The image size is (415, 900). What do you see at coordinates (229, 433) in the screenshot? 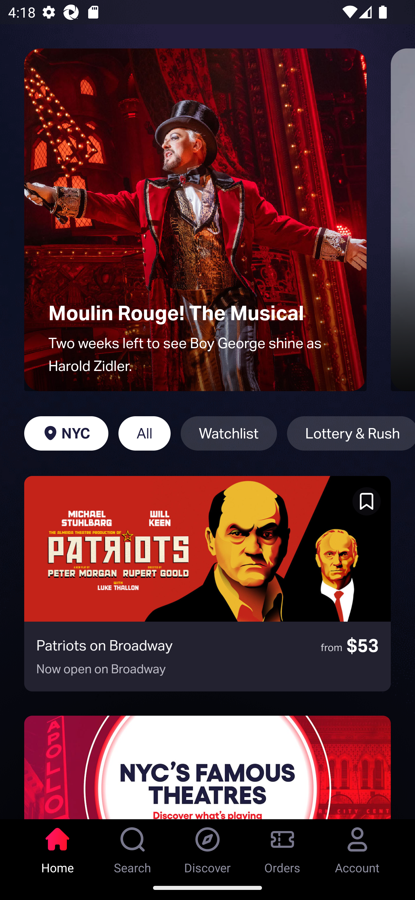
I see `Watchlist` at bounding box center [229, 433].